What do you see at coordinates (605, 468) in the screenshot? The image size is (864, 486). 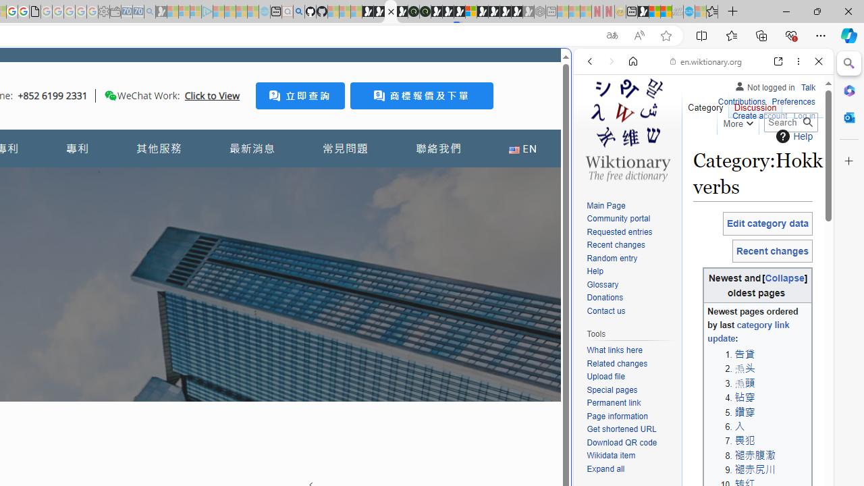 I see `Expand all` at bounding box center [605, 468].